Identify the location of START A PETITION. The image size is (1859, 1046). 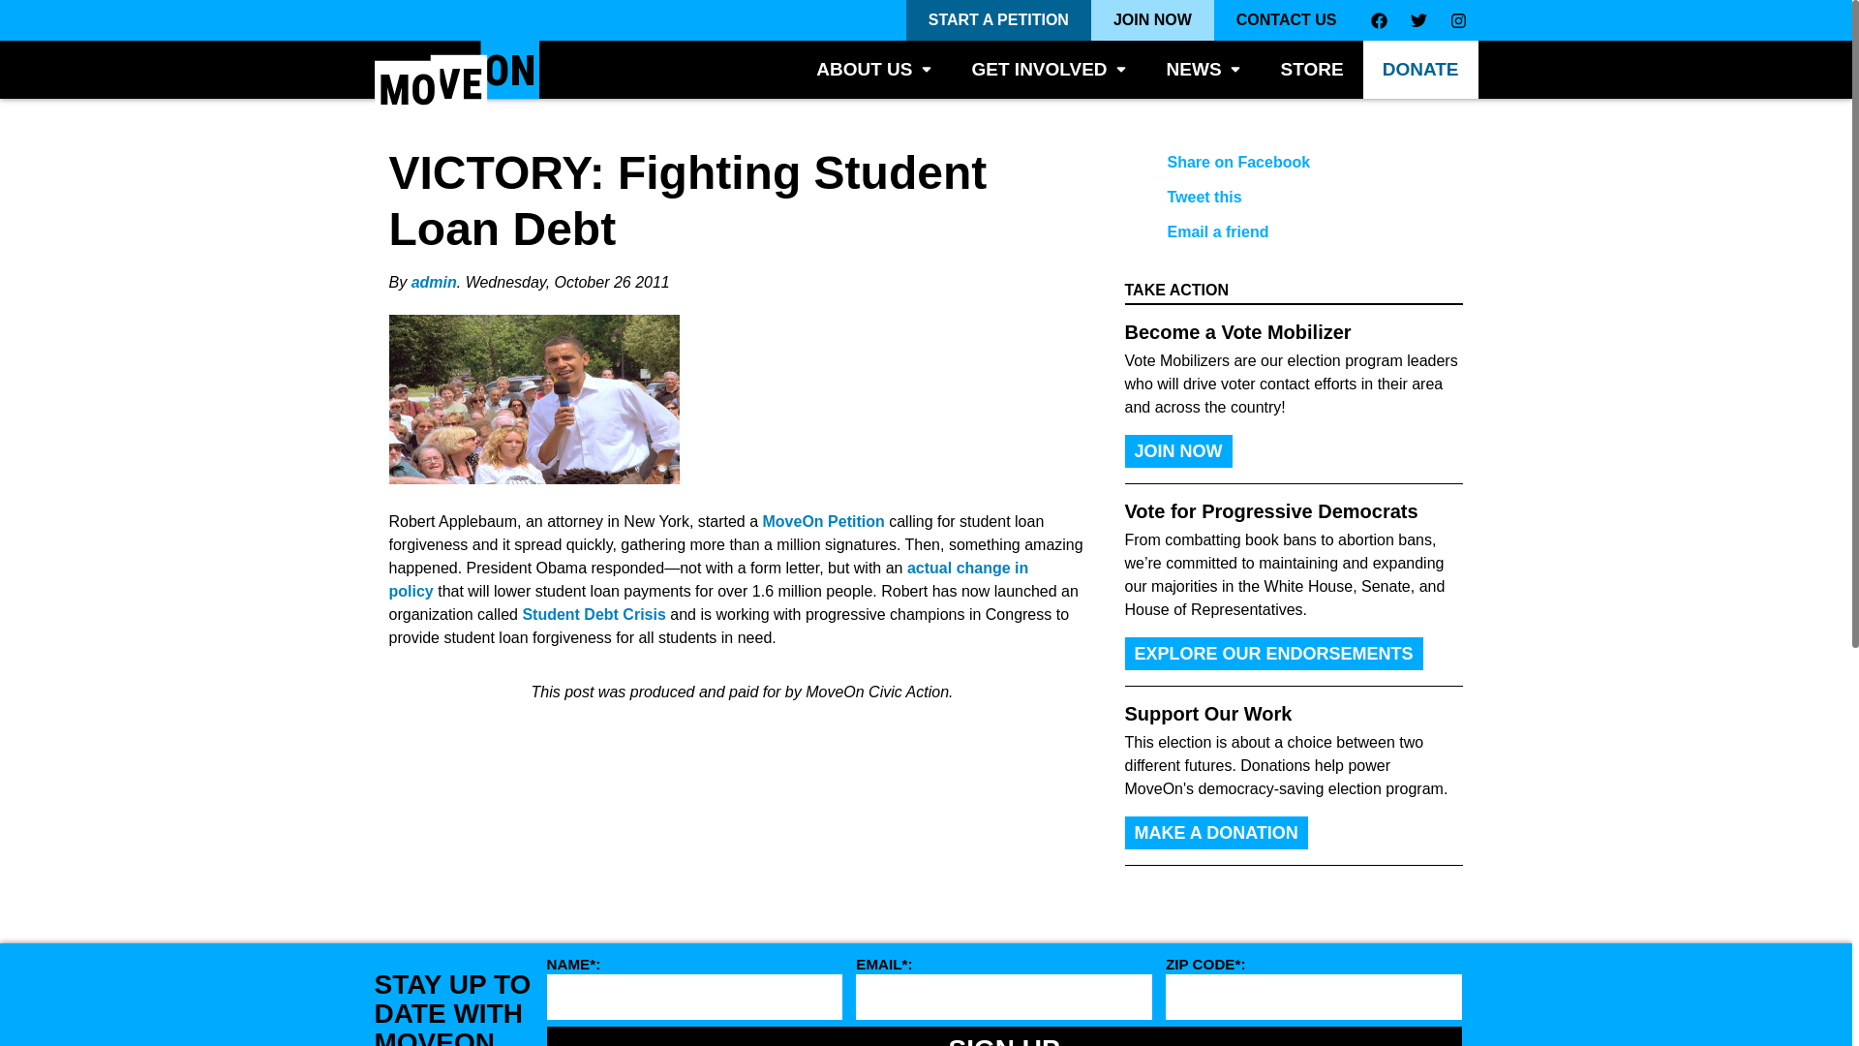
(999, 20).